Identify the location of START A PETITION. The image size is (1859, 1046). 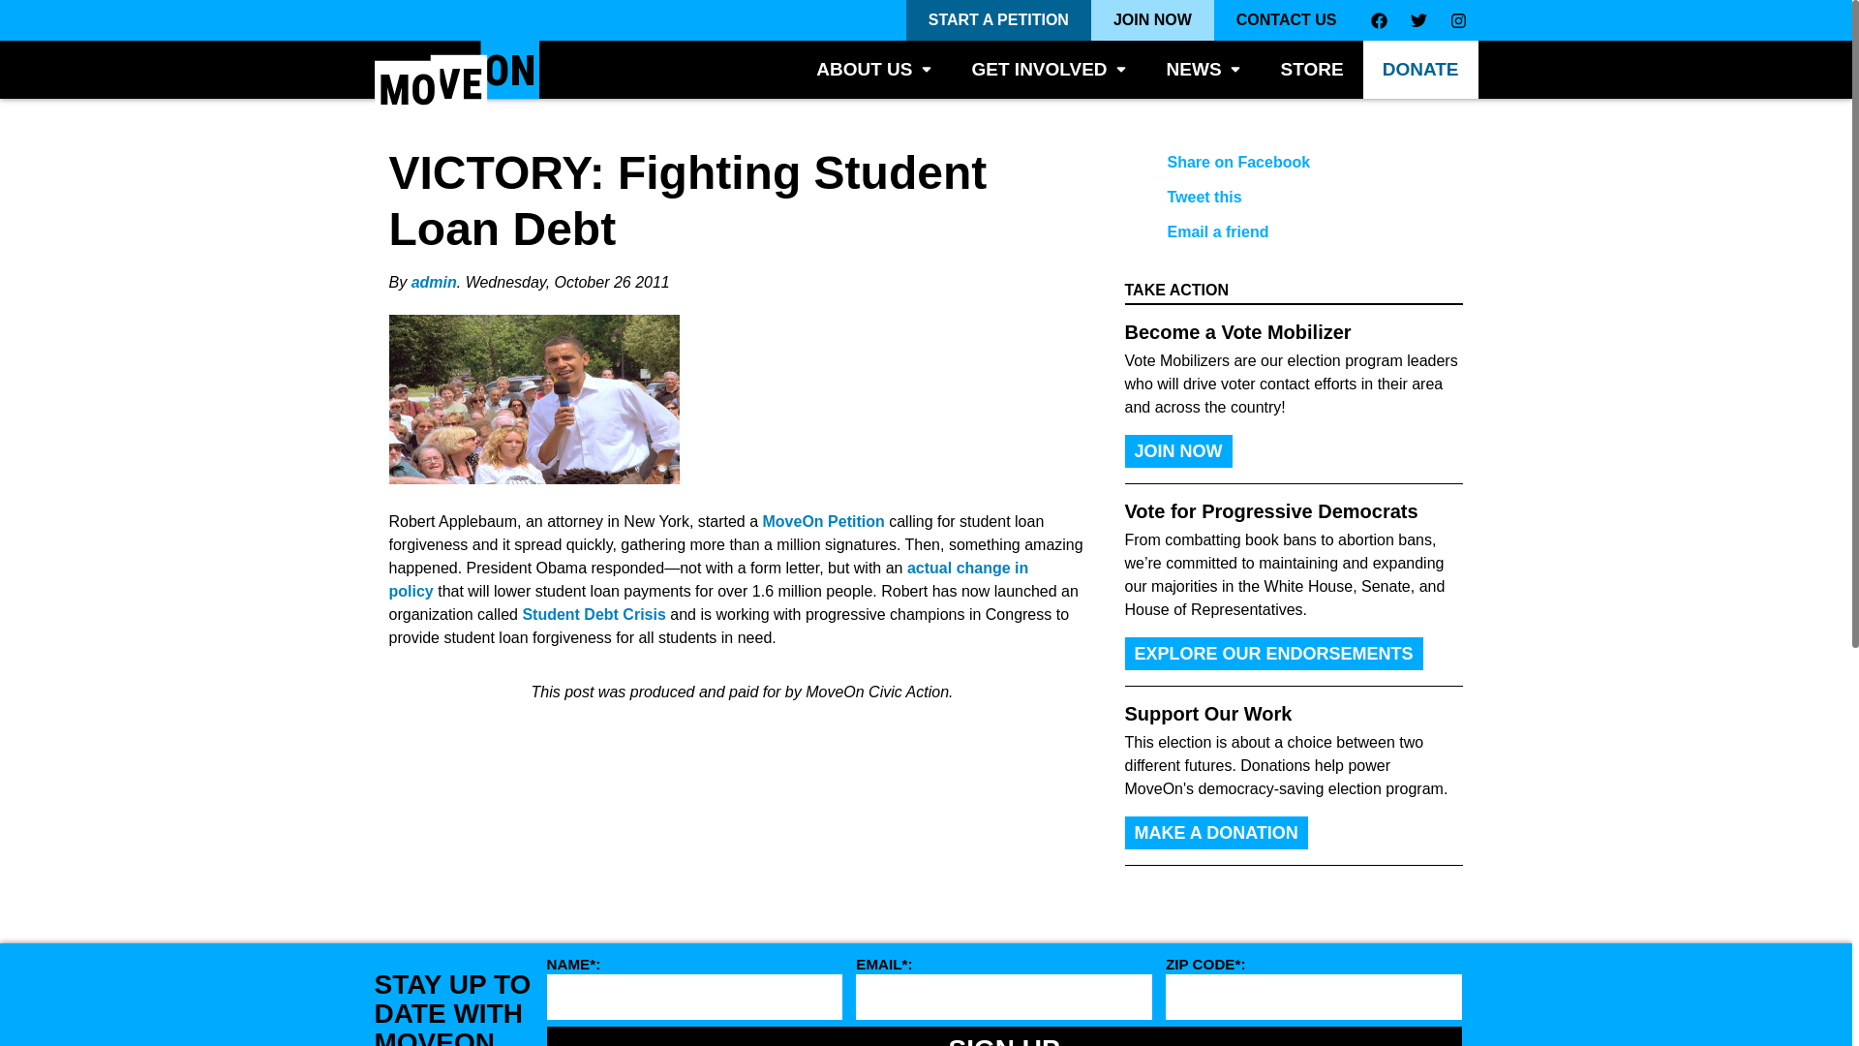
(999, 20).